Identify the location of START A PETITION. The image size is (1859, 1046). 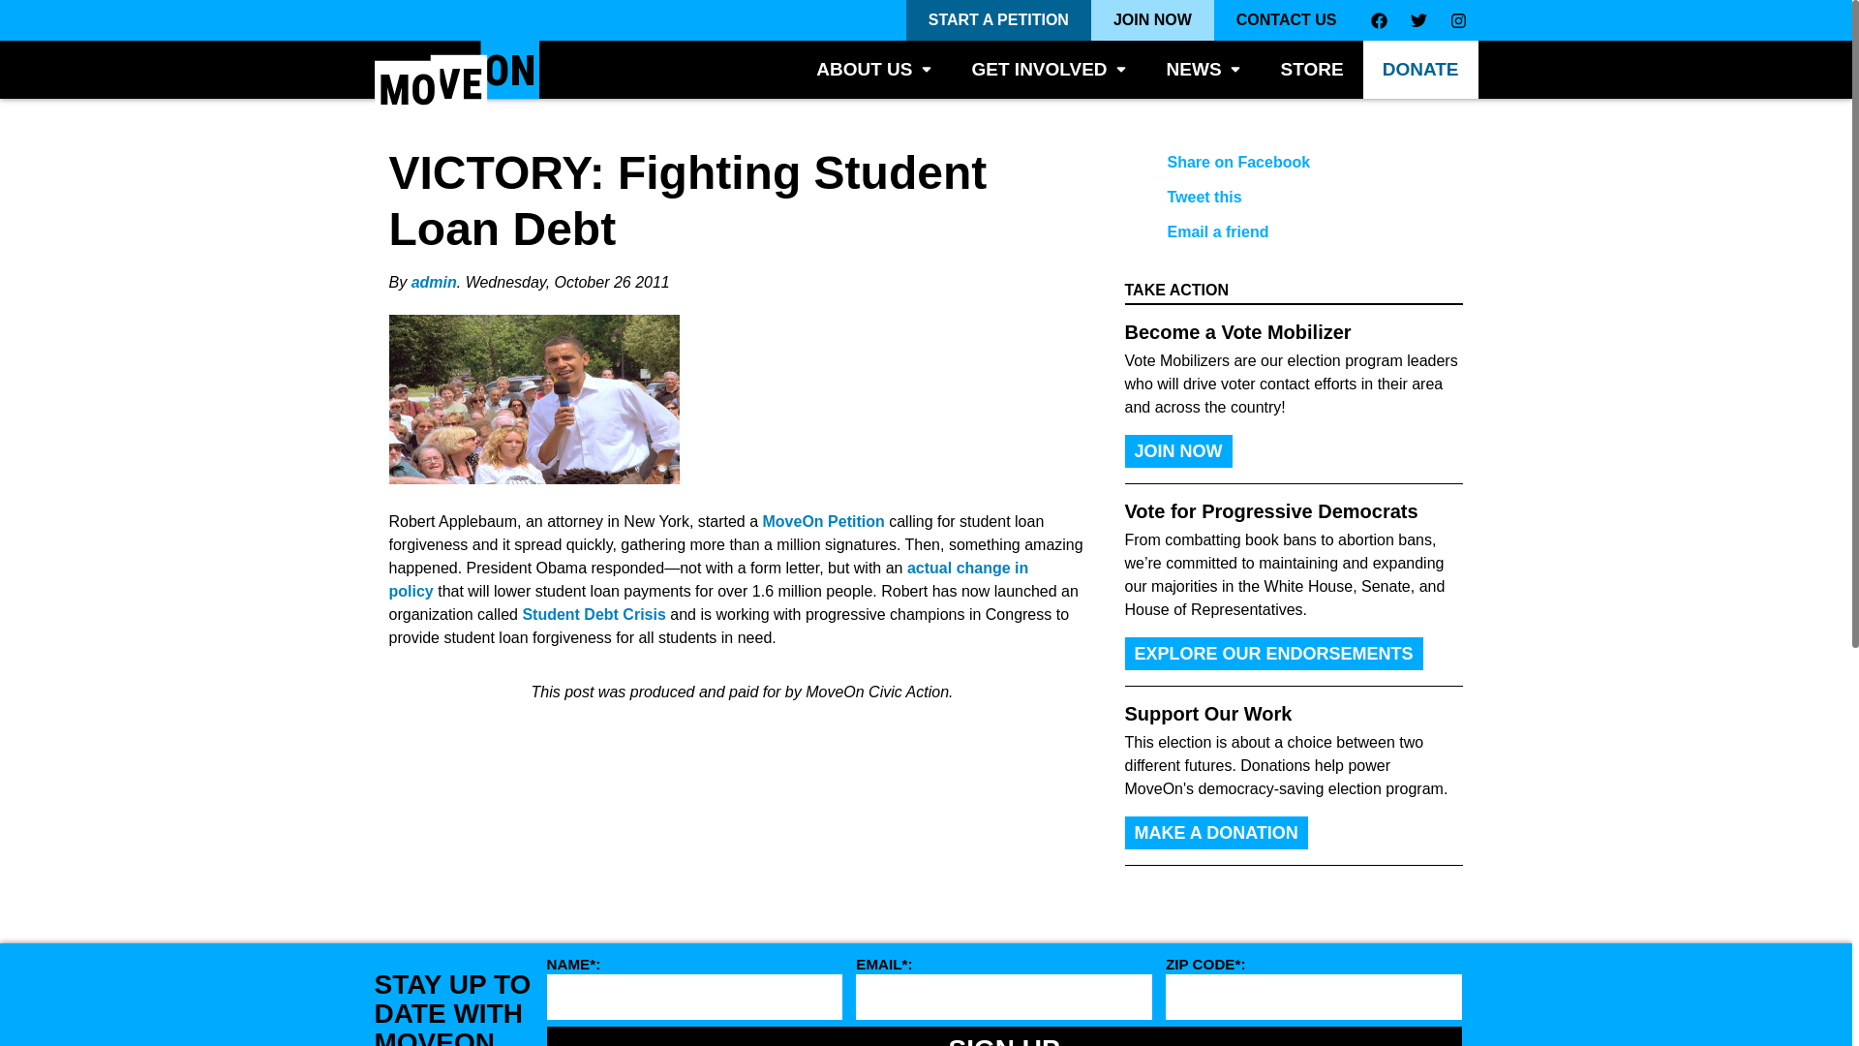
(999, 20).